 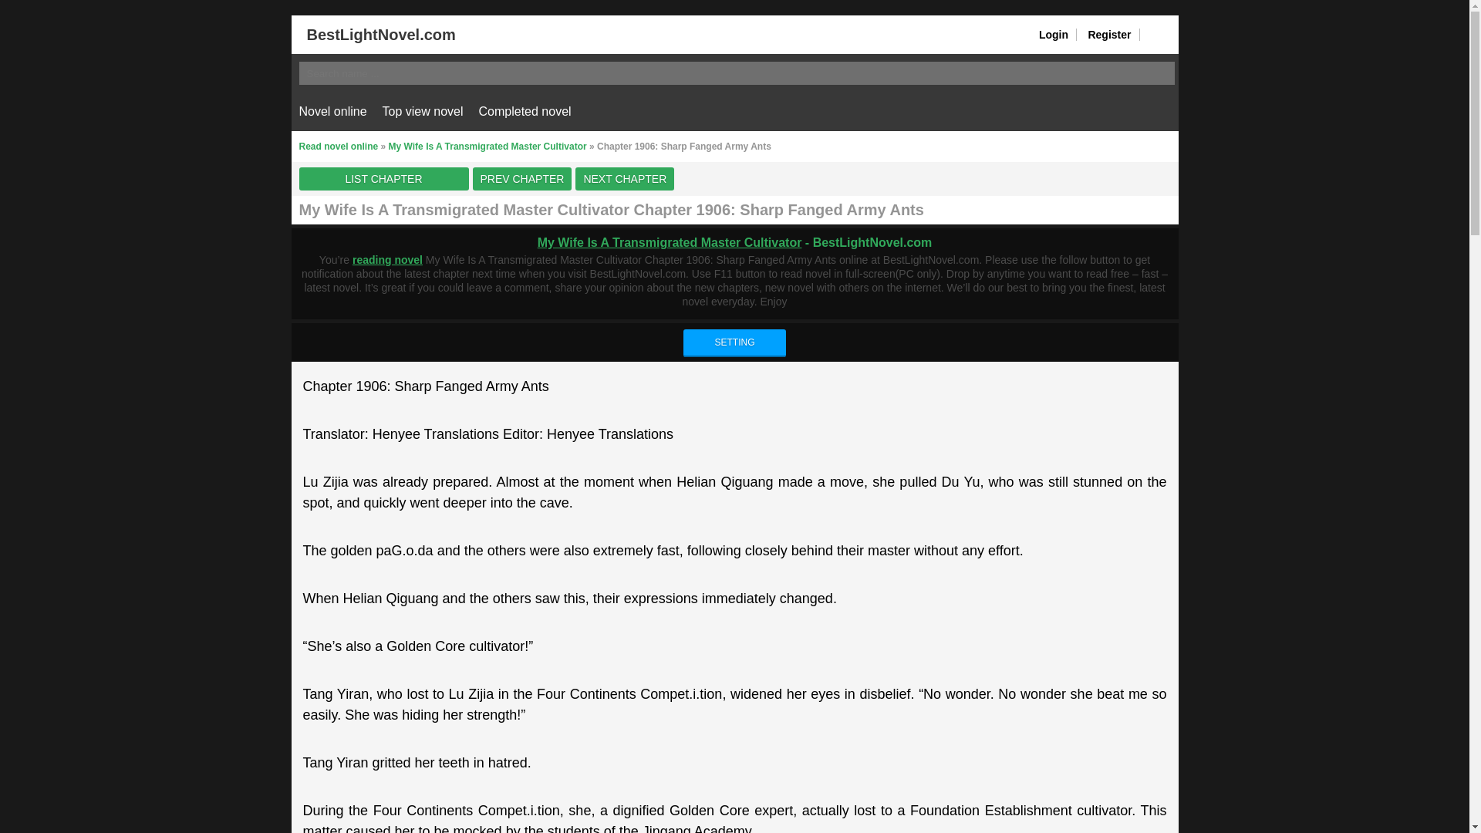 I want to click on Novel online, so click(x=333, y=111).